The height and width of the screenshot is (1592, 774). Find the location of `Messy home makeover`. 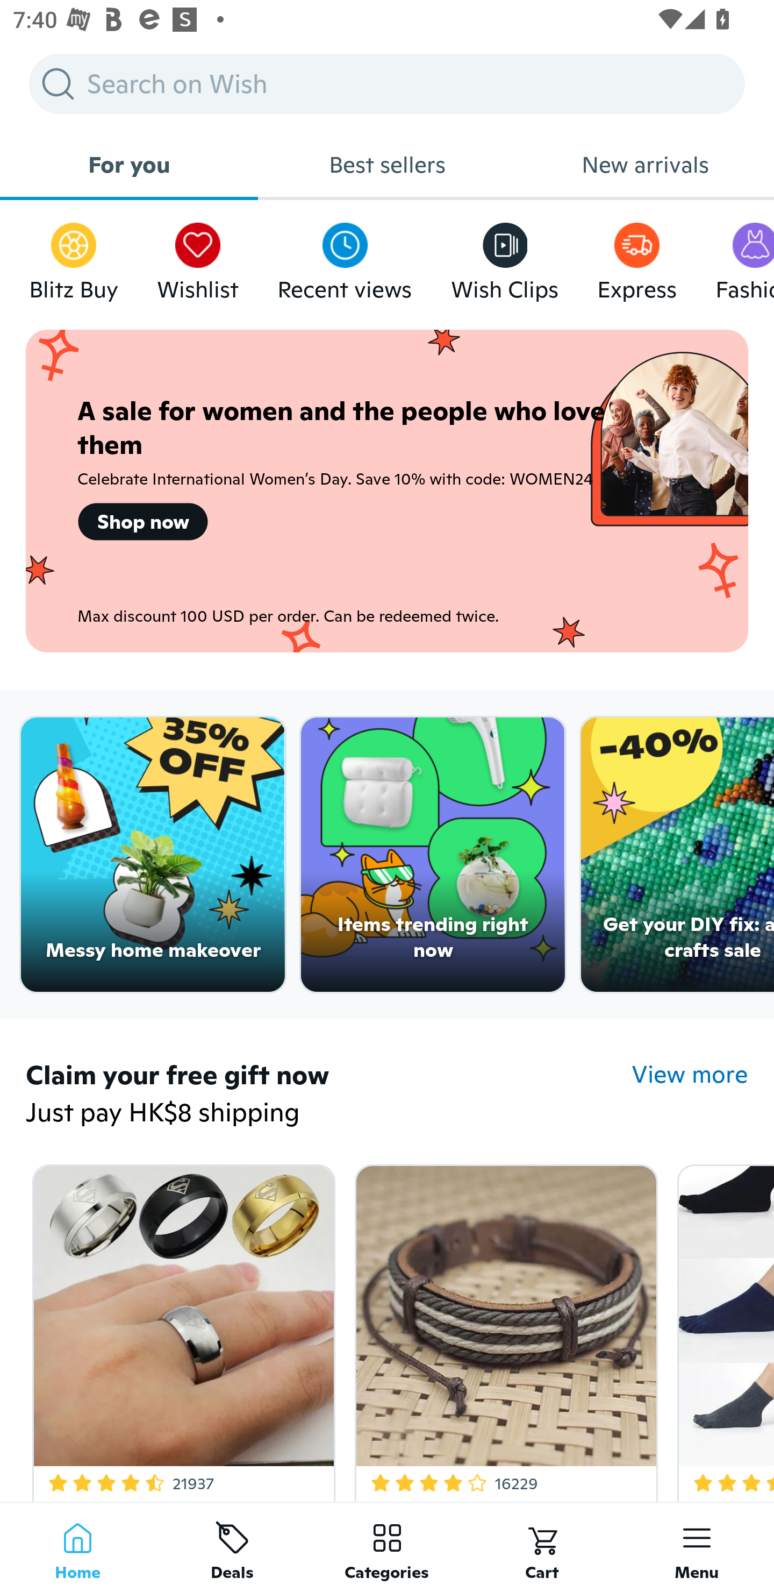

Messy home makeover is located at coordinates (153, 855).